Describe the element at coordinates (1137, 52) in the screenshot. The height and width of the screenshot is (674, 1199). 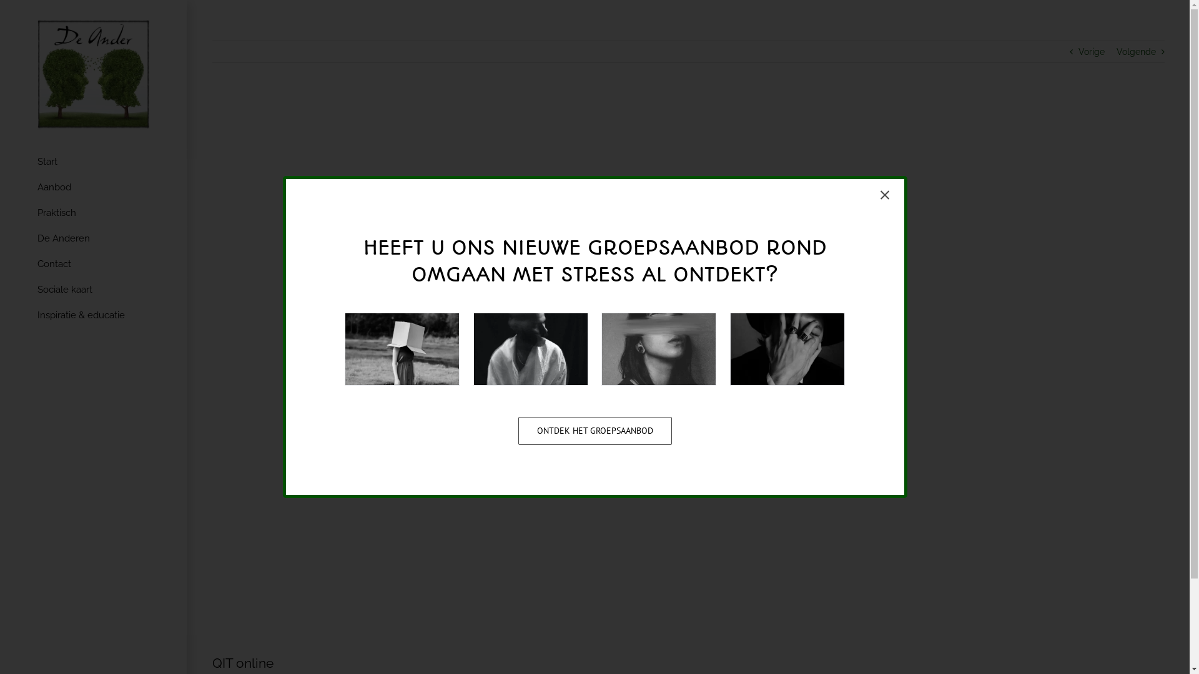
I see `Volgende` at that location.